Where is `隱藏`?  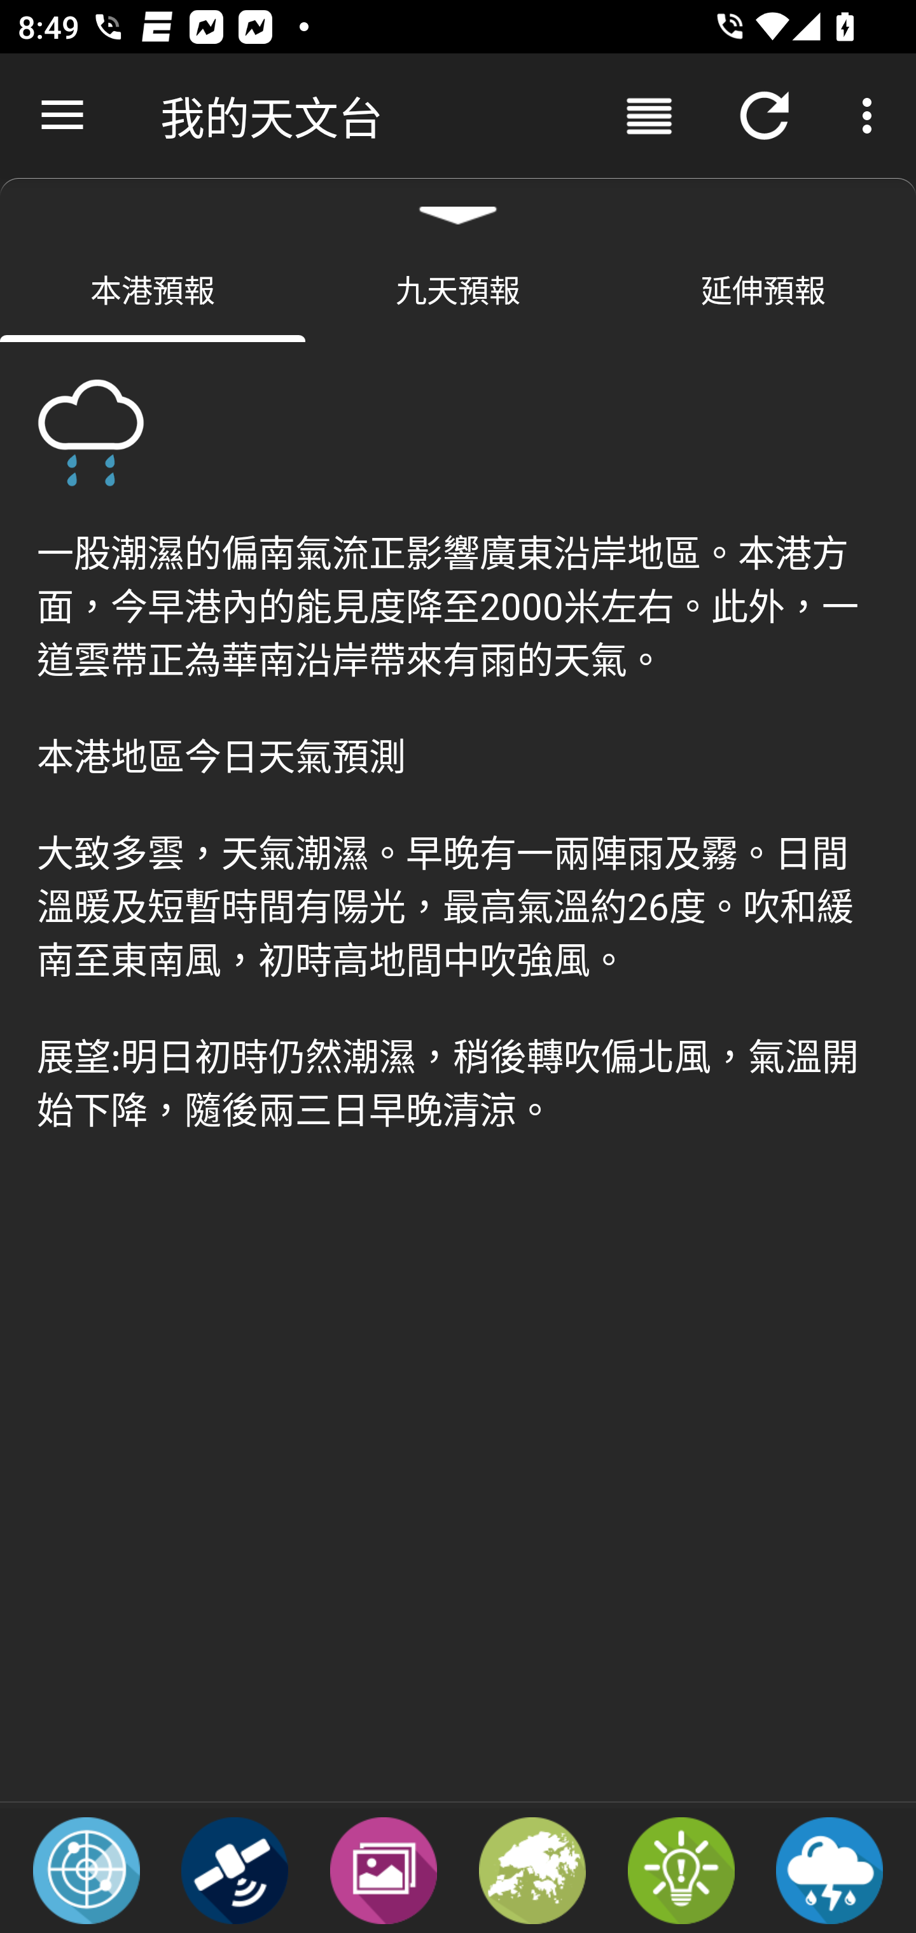
隱藏 is located at coordinates (458, 206).